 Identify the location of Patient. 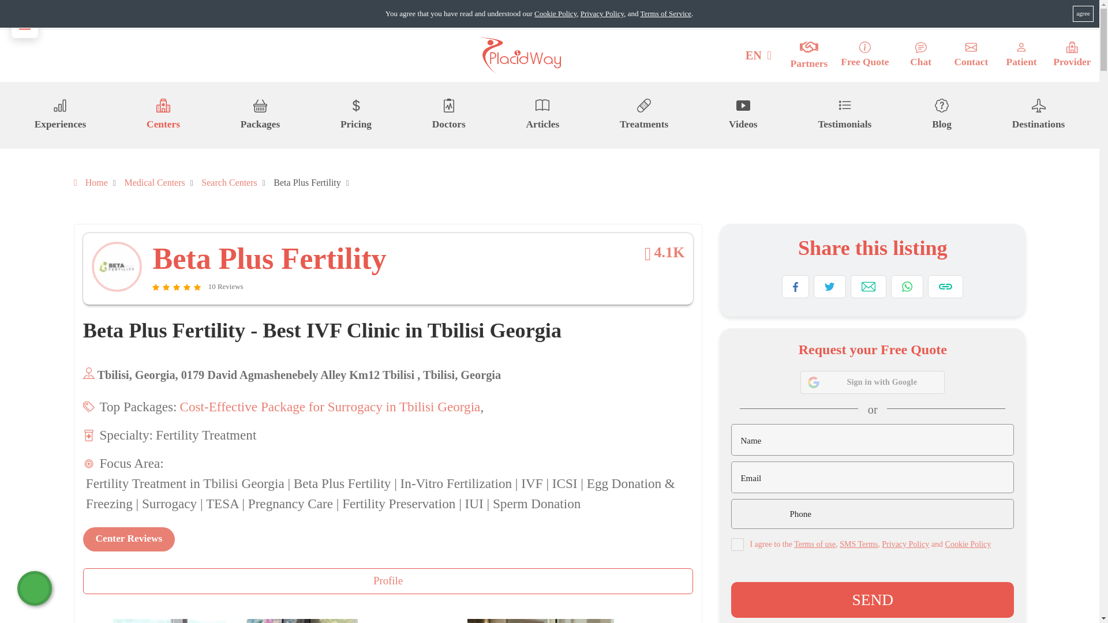
(1021, 55).